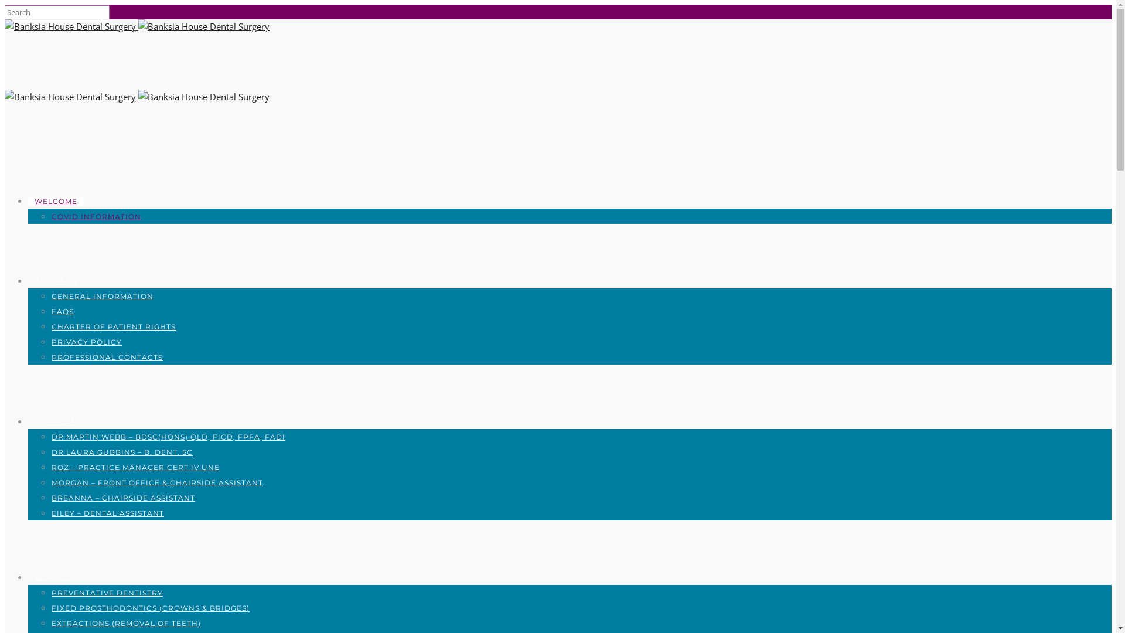 The image size is (1125, 633). I want to click on FAQS, so click(63, 312).